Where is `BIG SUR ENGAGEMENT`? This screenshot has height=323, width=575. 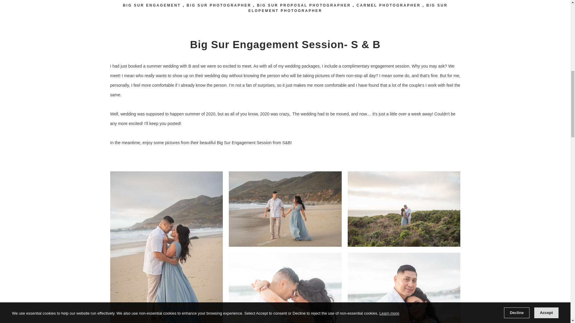 BIG SUR ENGAGEMENT is located at coordinates (152, 5).